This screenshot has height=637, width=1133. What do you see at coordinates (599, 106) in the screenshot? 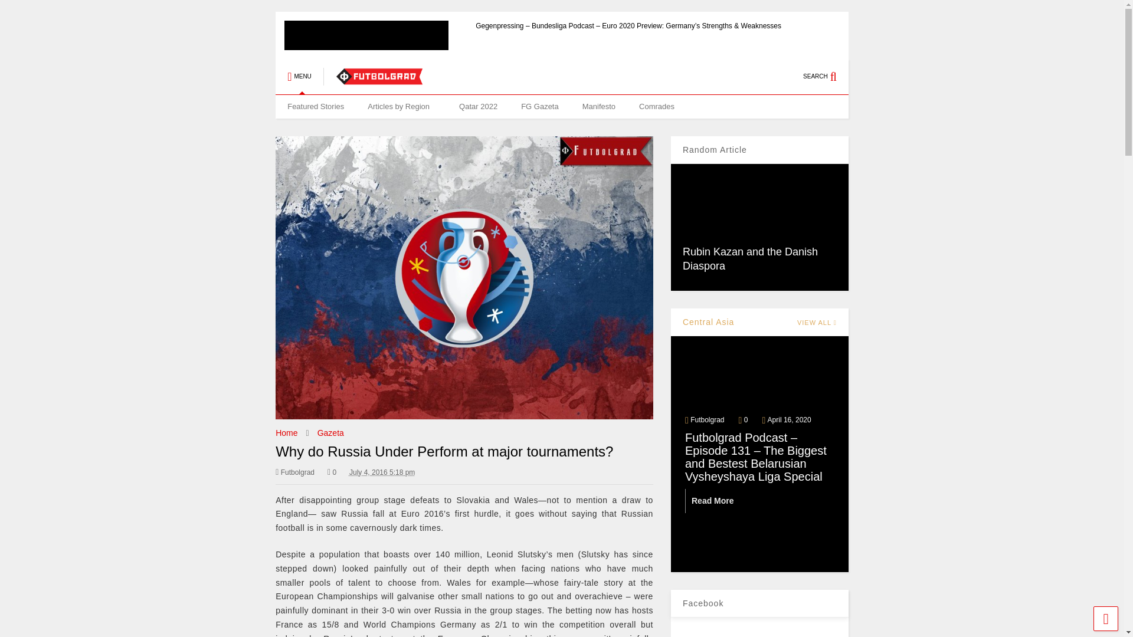
I see `Manifesto` at bounding box center [599, 106].